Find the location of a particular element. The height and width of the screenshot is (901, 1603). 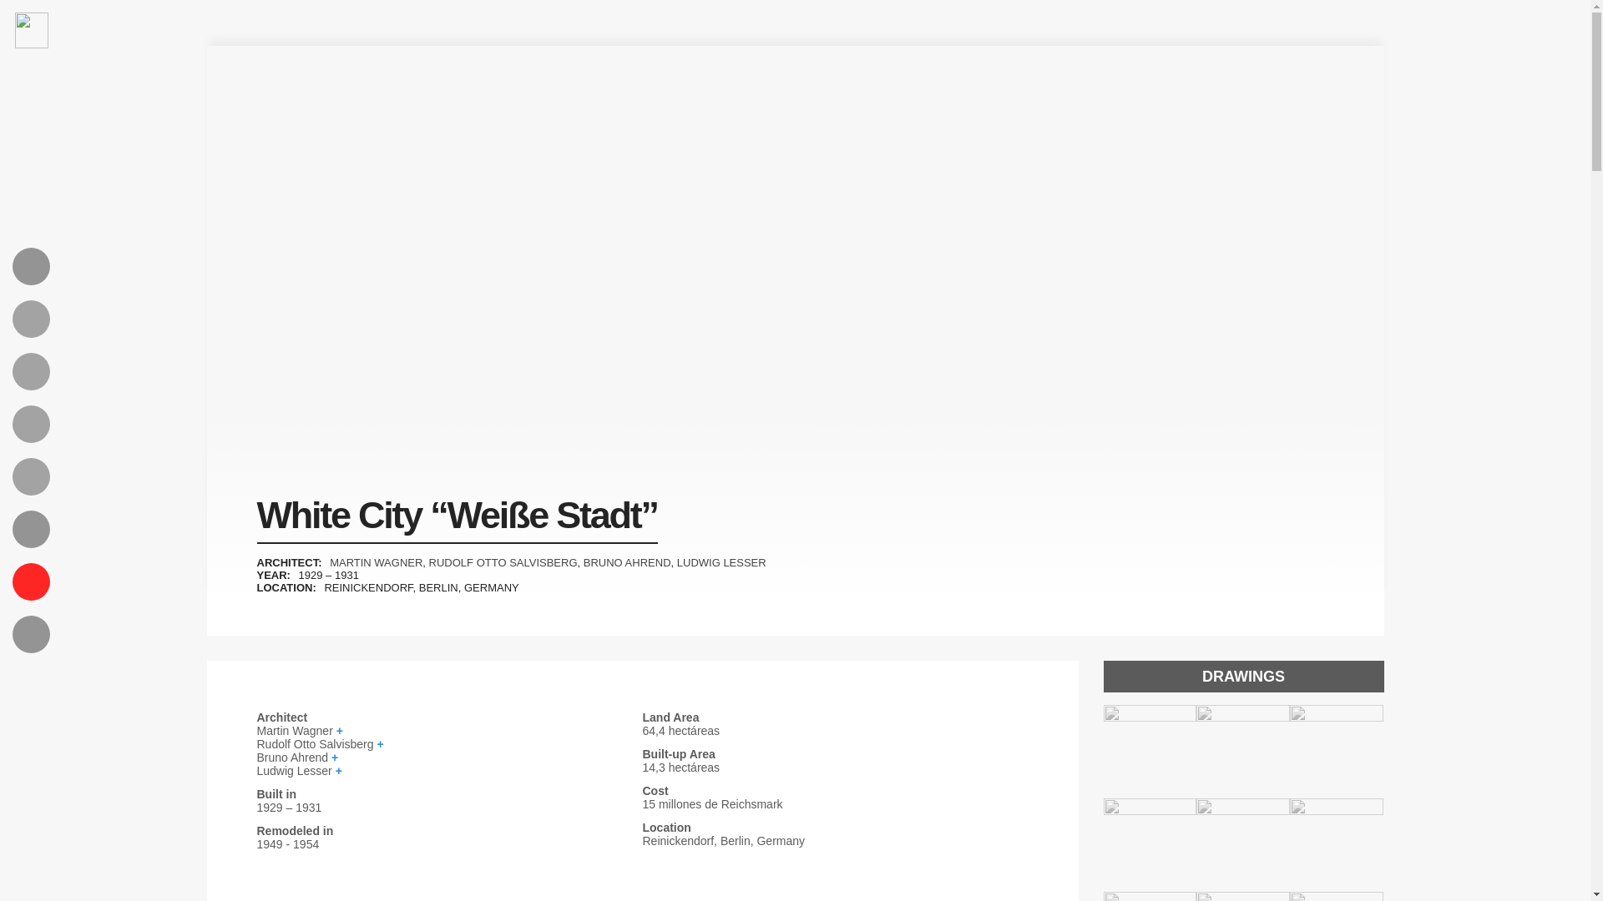

MARTIN WAGNER is located at coordinates (376, 562).